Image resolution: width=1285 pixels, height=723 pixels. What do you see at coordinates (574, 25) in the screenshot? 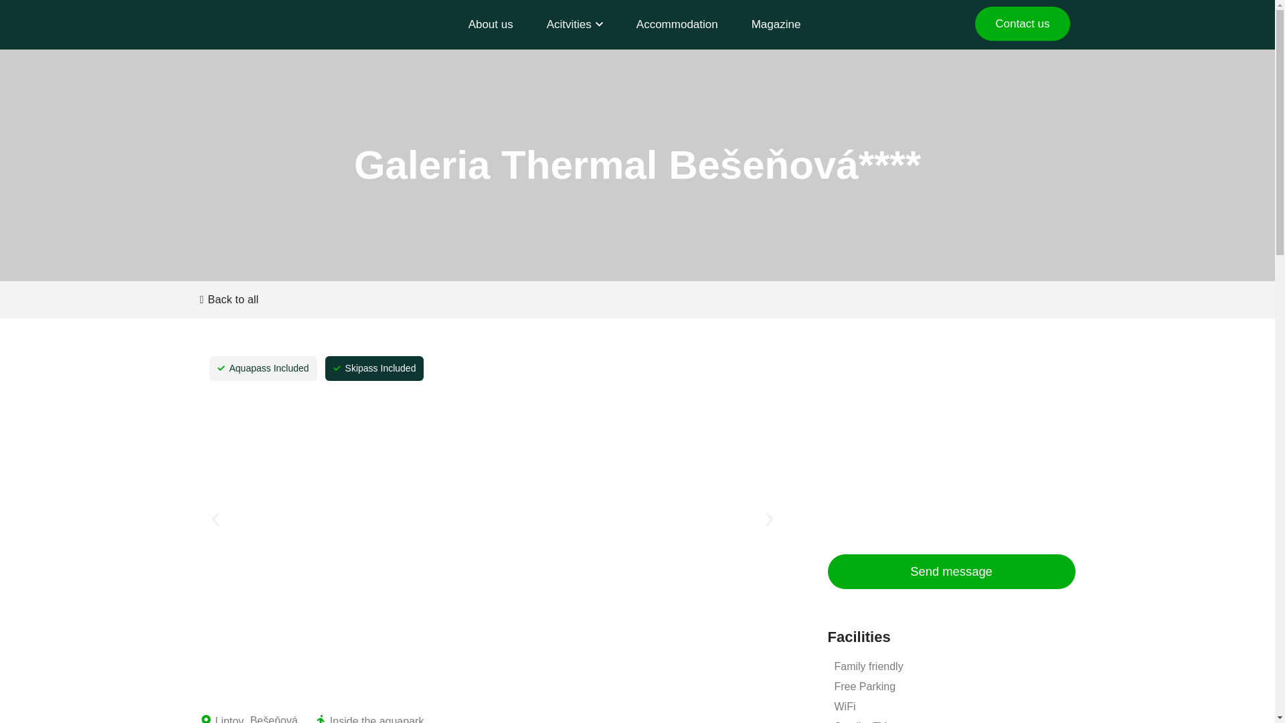
I see `Acitvities` at bounding box center [574, 25].